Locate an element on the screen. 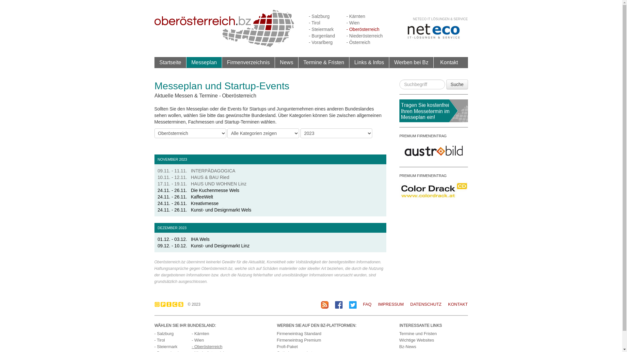 This screenshot has width=627, height=352. BZ auf Twitter is located at coordinates (353, 304).